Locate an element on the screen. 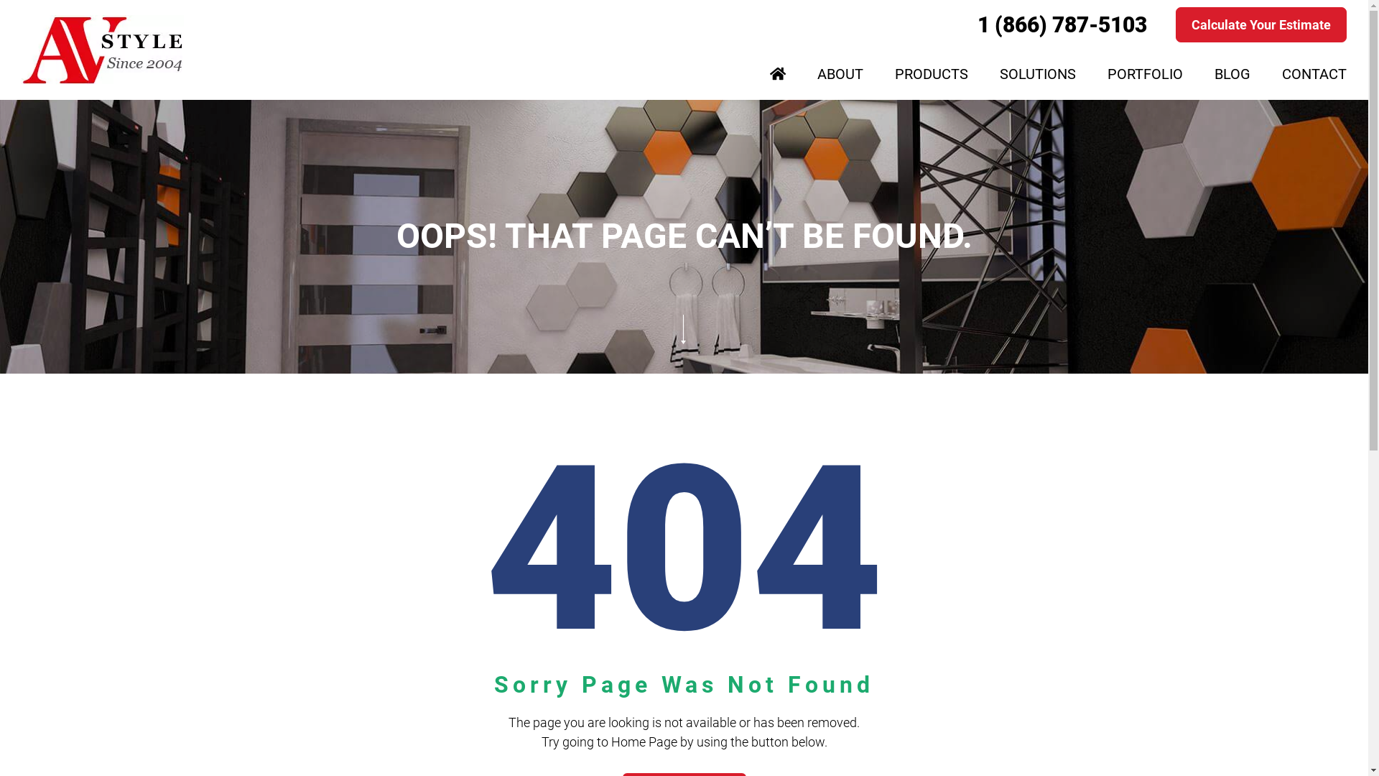 The width and height of the screenshot is (1379, 776). PRODUCTS is located at coordinates (932, 75).